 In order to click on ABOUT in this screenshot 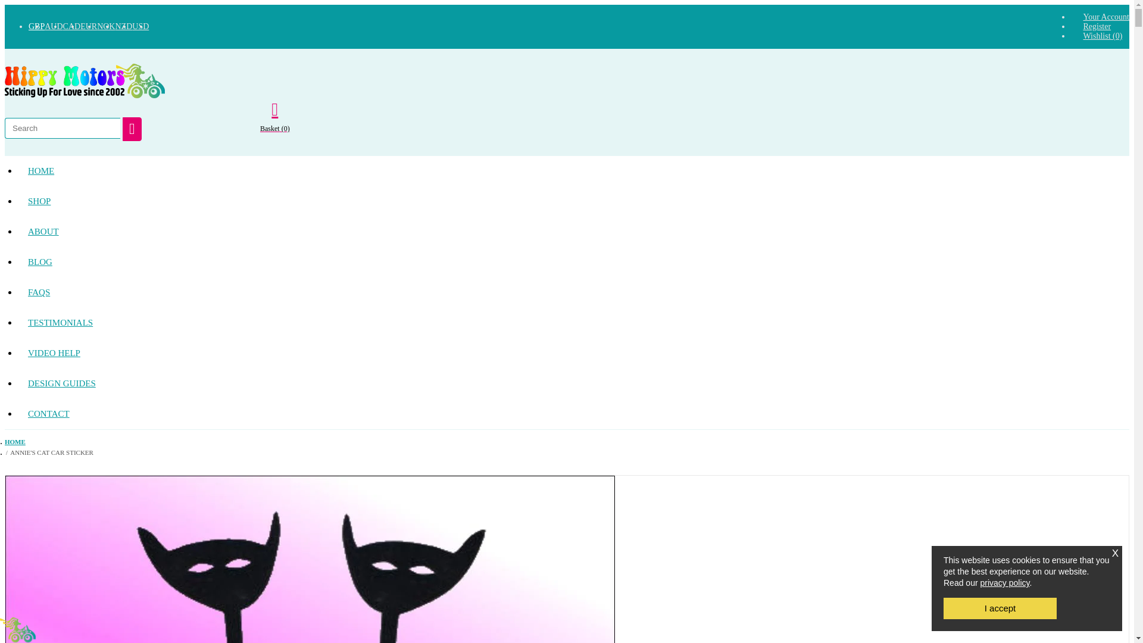, I will do `click(43, 231)`.